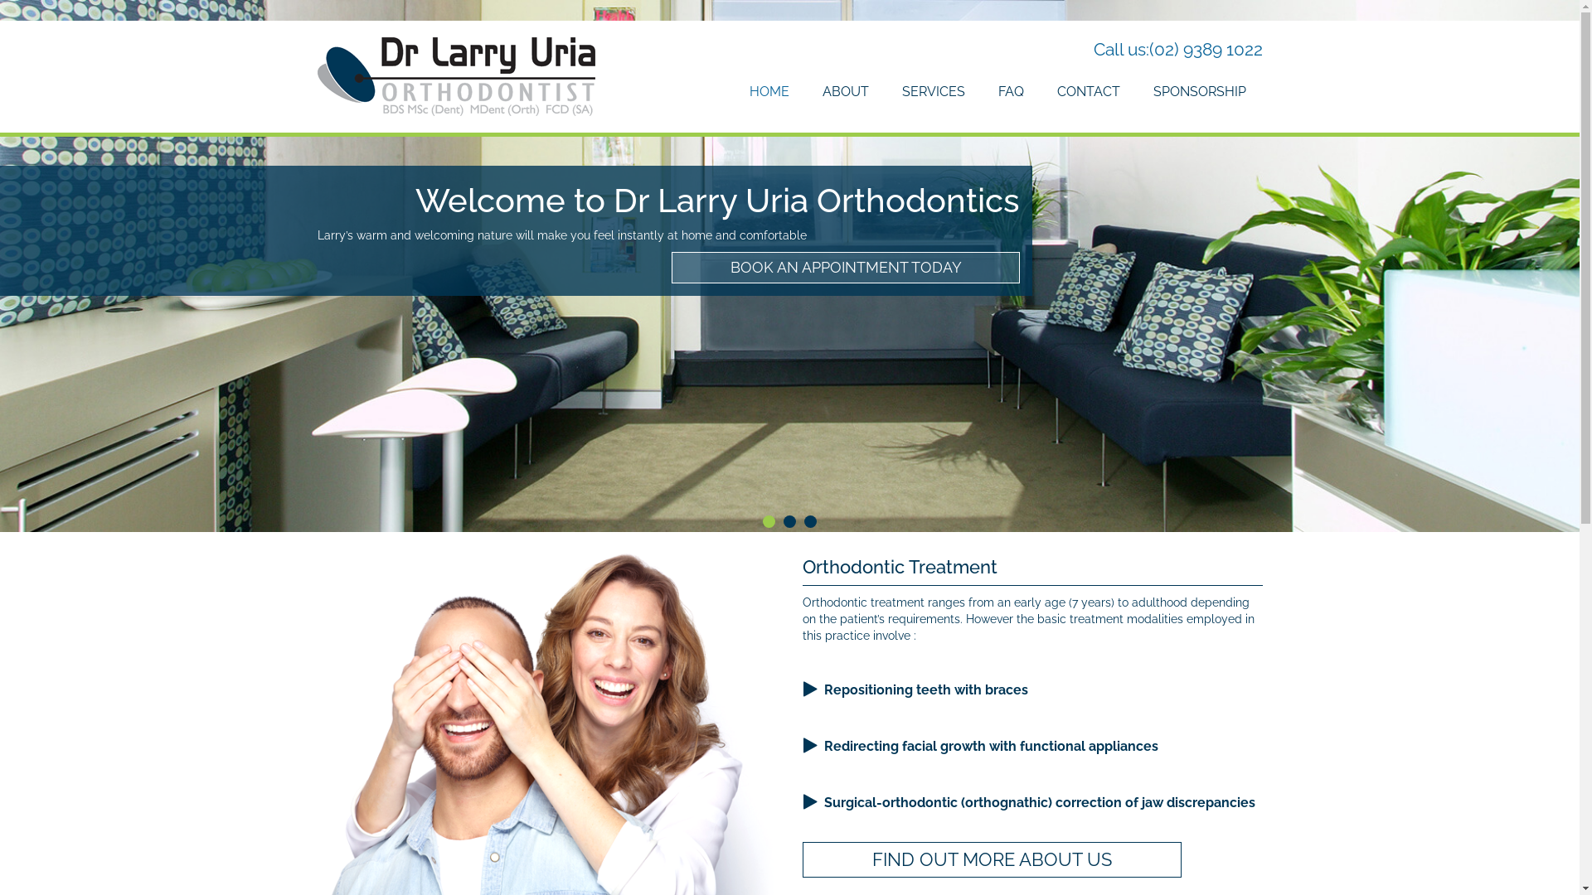 This screenshot has width=1592, height=895. I want to click on HOME, so click(778, 93).